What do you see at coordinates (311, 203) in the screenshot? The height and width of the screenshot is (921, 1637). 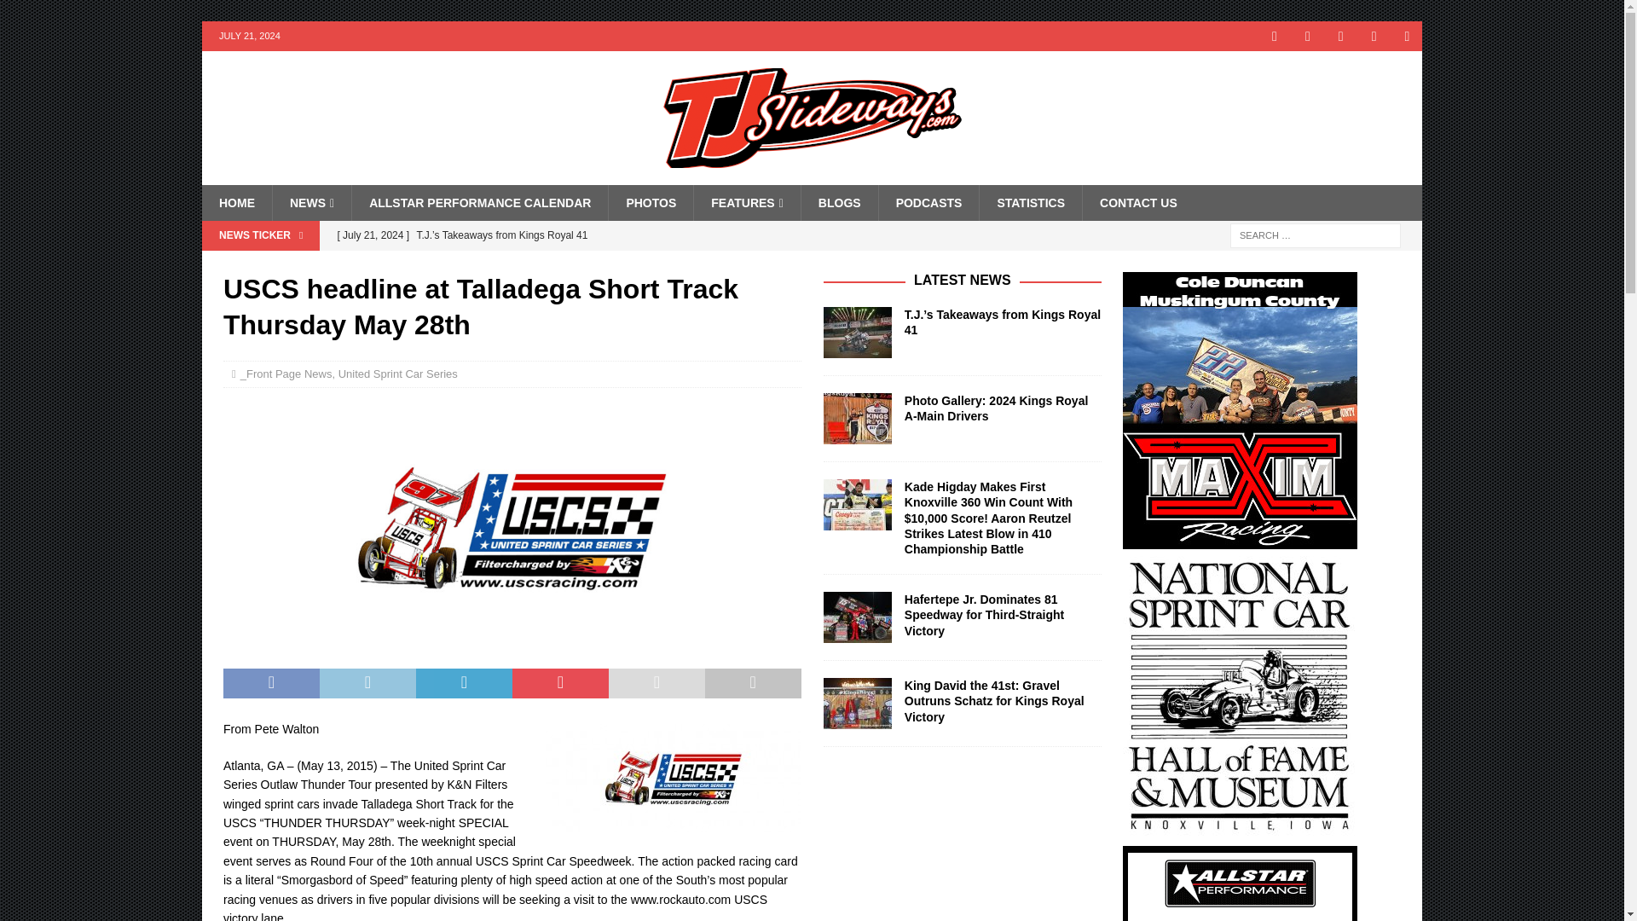 I see `NEWS` at bounding box center [311, 203].